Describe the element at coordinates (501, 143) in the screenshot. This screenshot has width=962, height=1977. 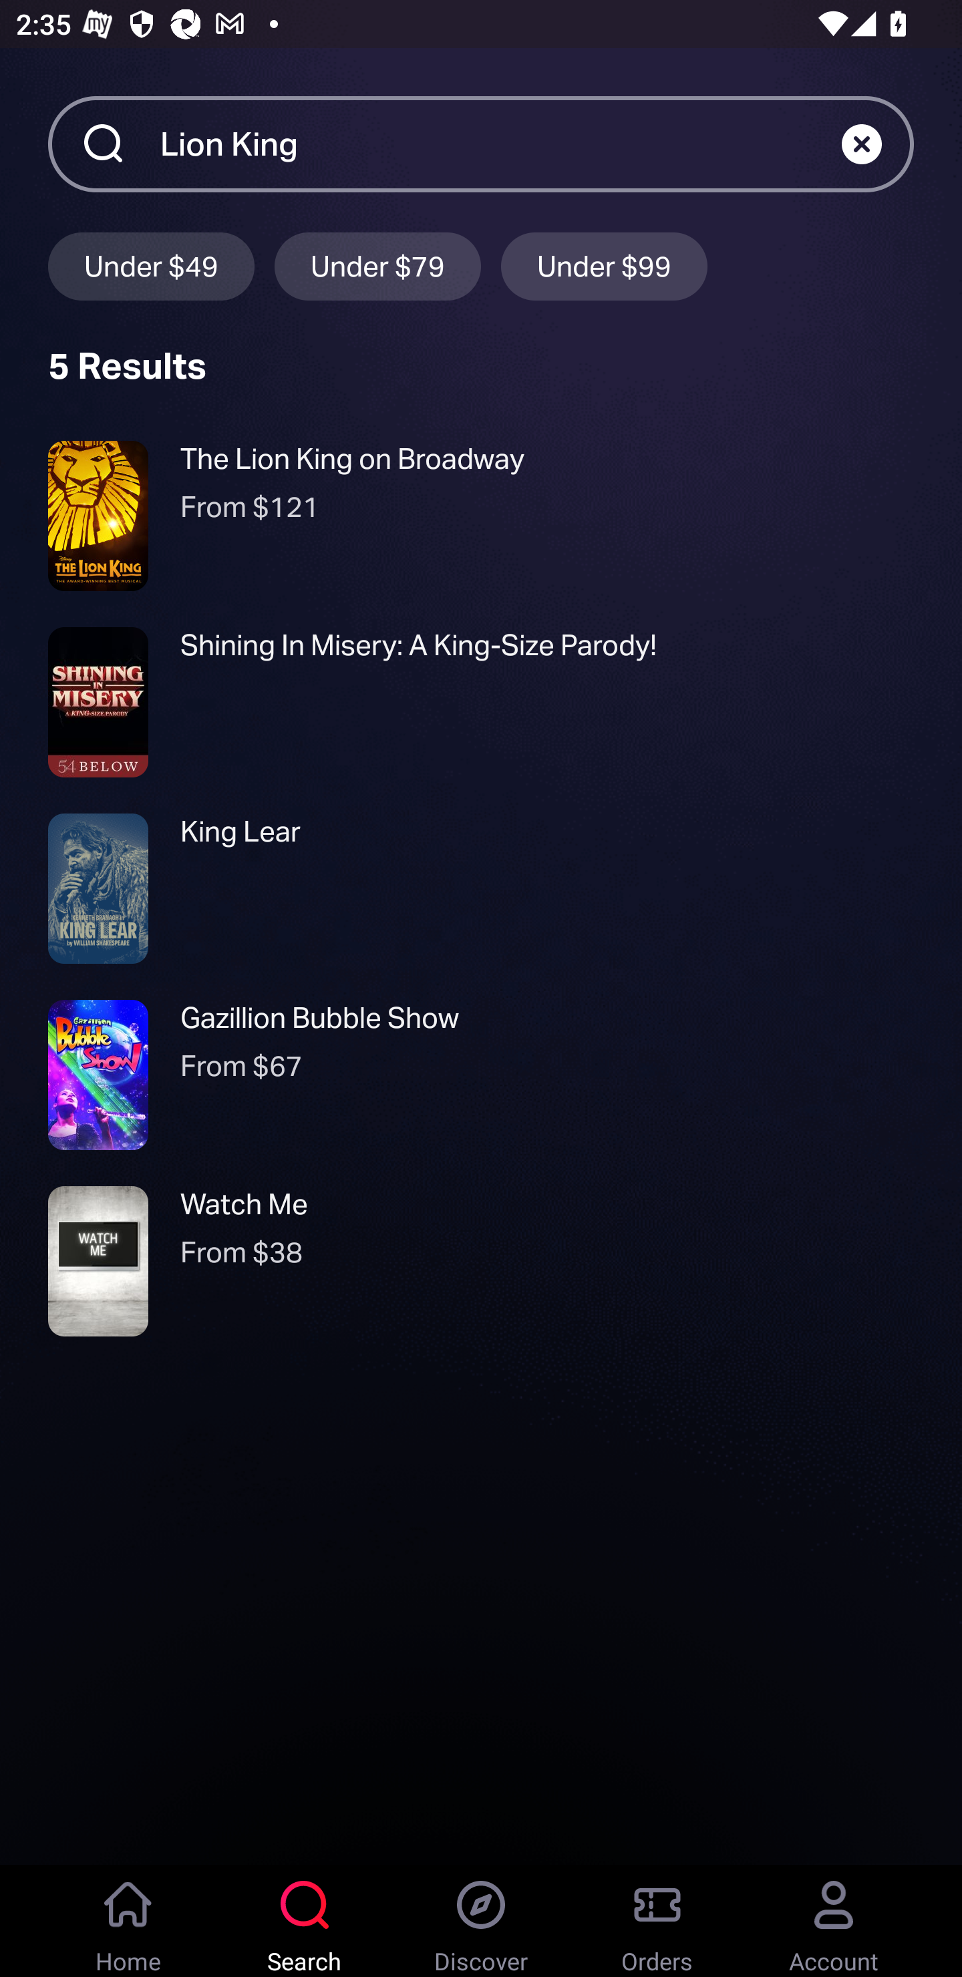
I see `Lion King` at that location.